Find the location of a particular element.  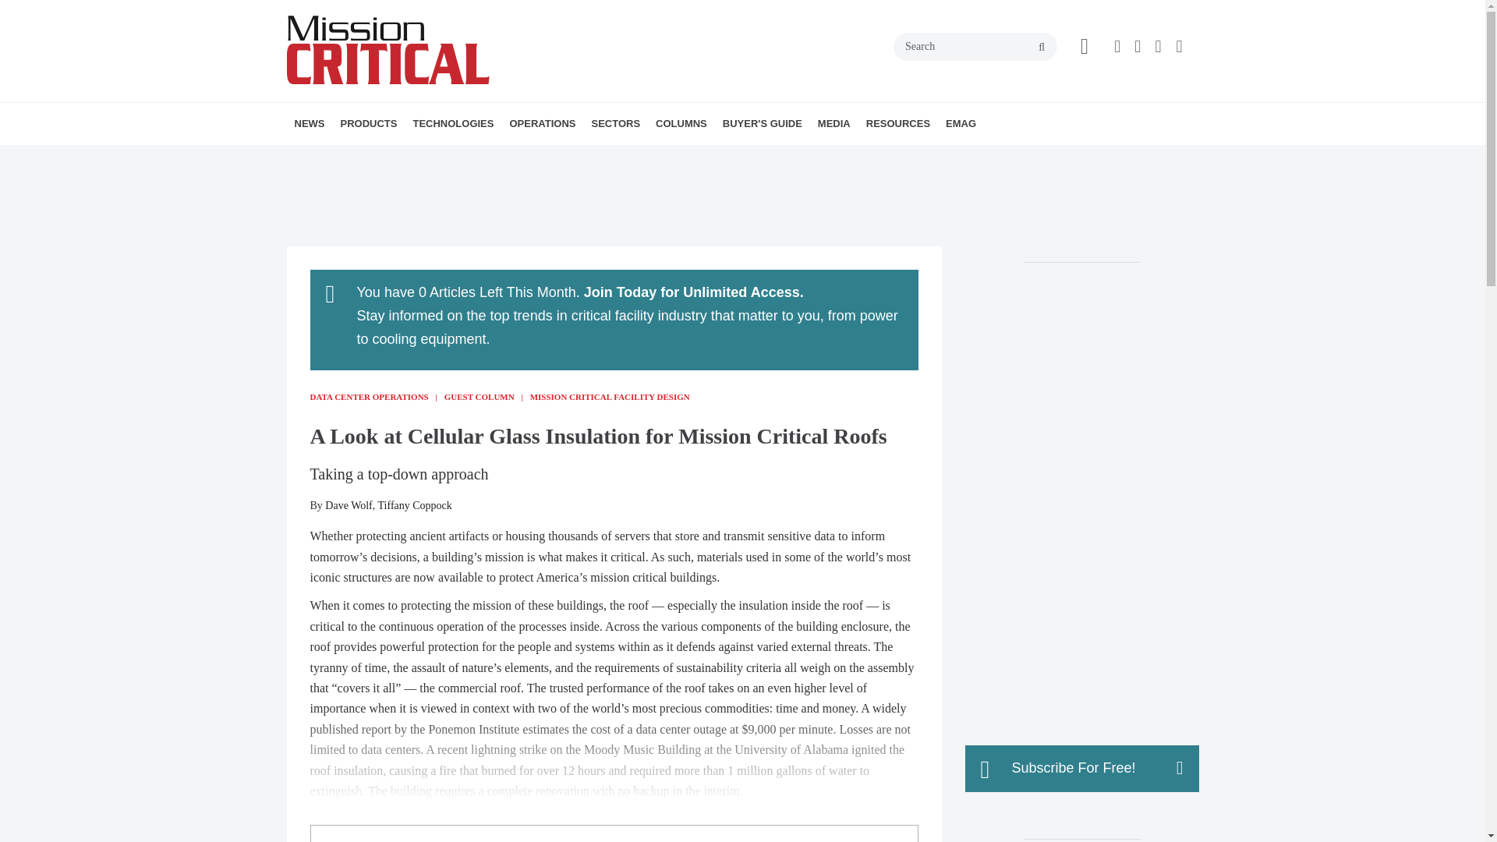

TOP TIER PRODUCT AWARDS is located at coordinates (437, 157).